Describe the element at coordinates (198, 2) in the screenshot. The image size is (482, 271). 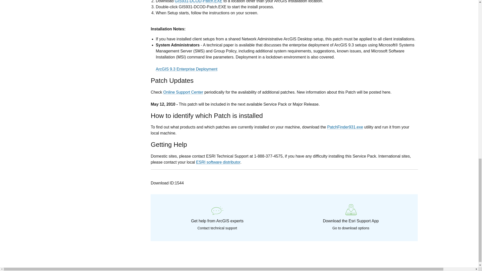
I see `GIS931-DCOD-Patch.EXE` at that location.